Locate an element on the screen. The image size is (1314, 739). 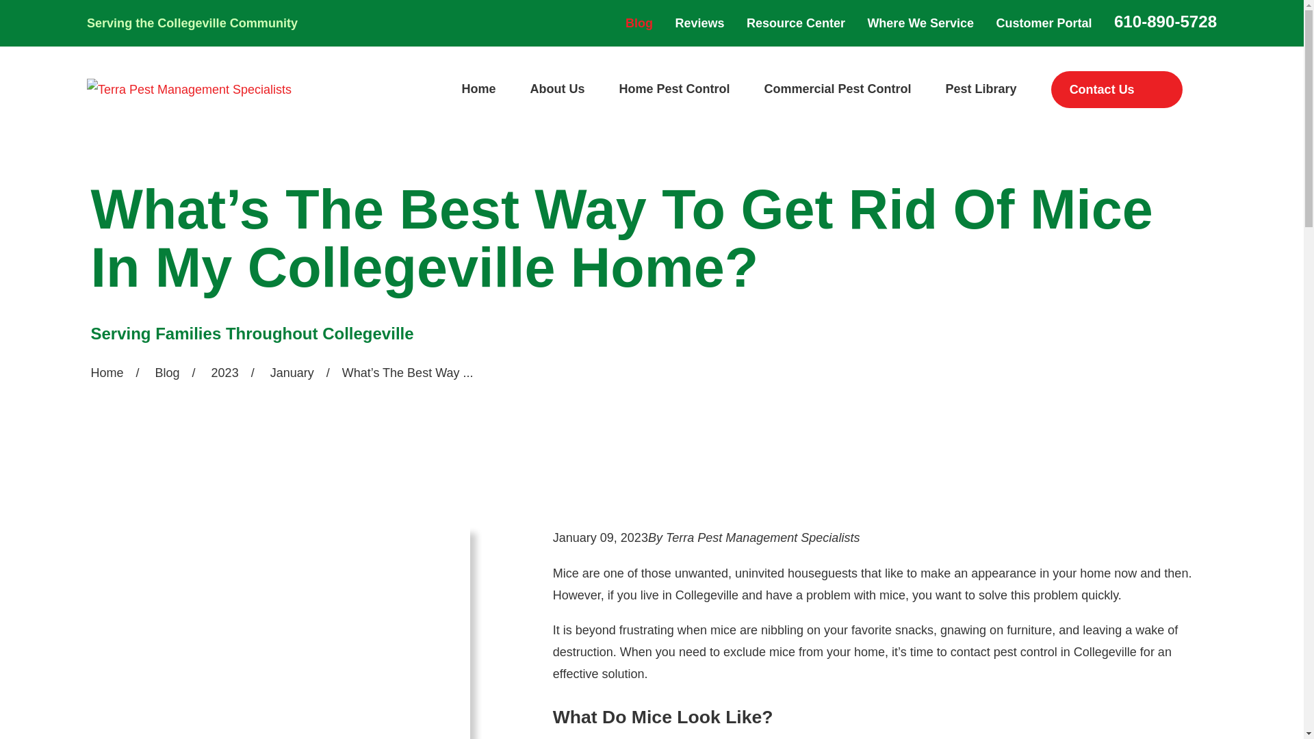
Reviews is located at coordinates (699, 23).